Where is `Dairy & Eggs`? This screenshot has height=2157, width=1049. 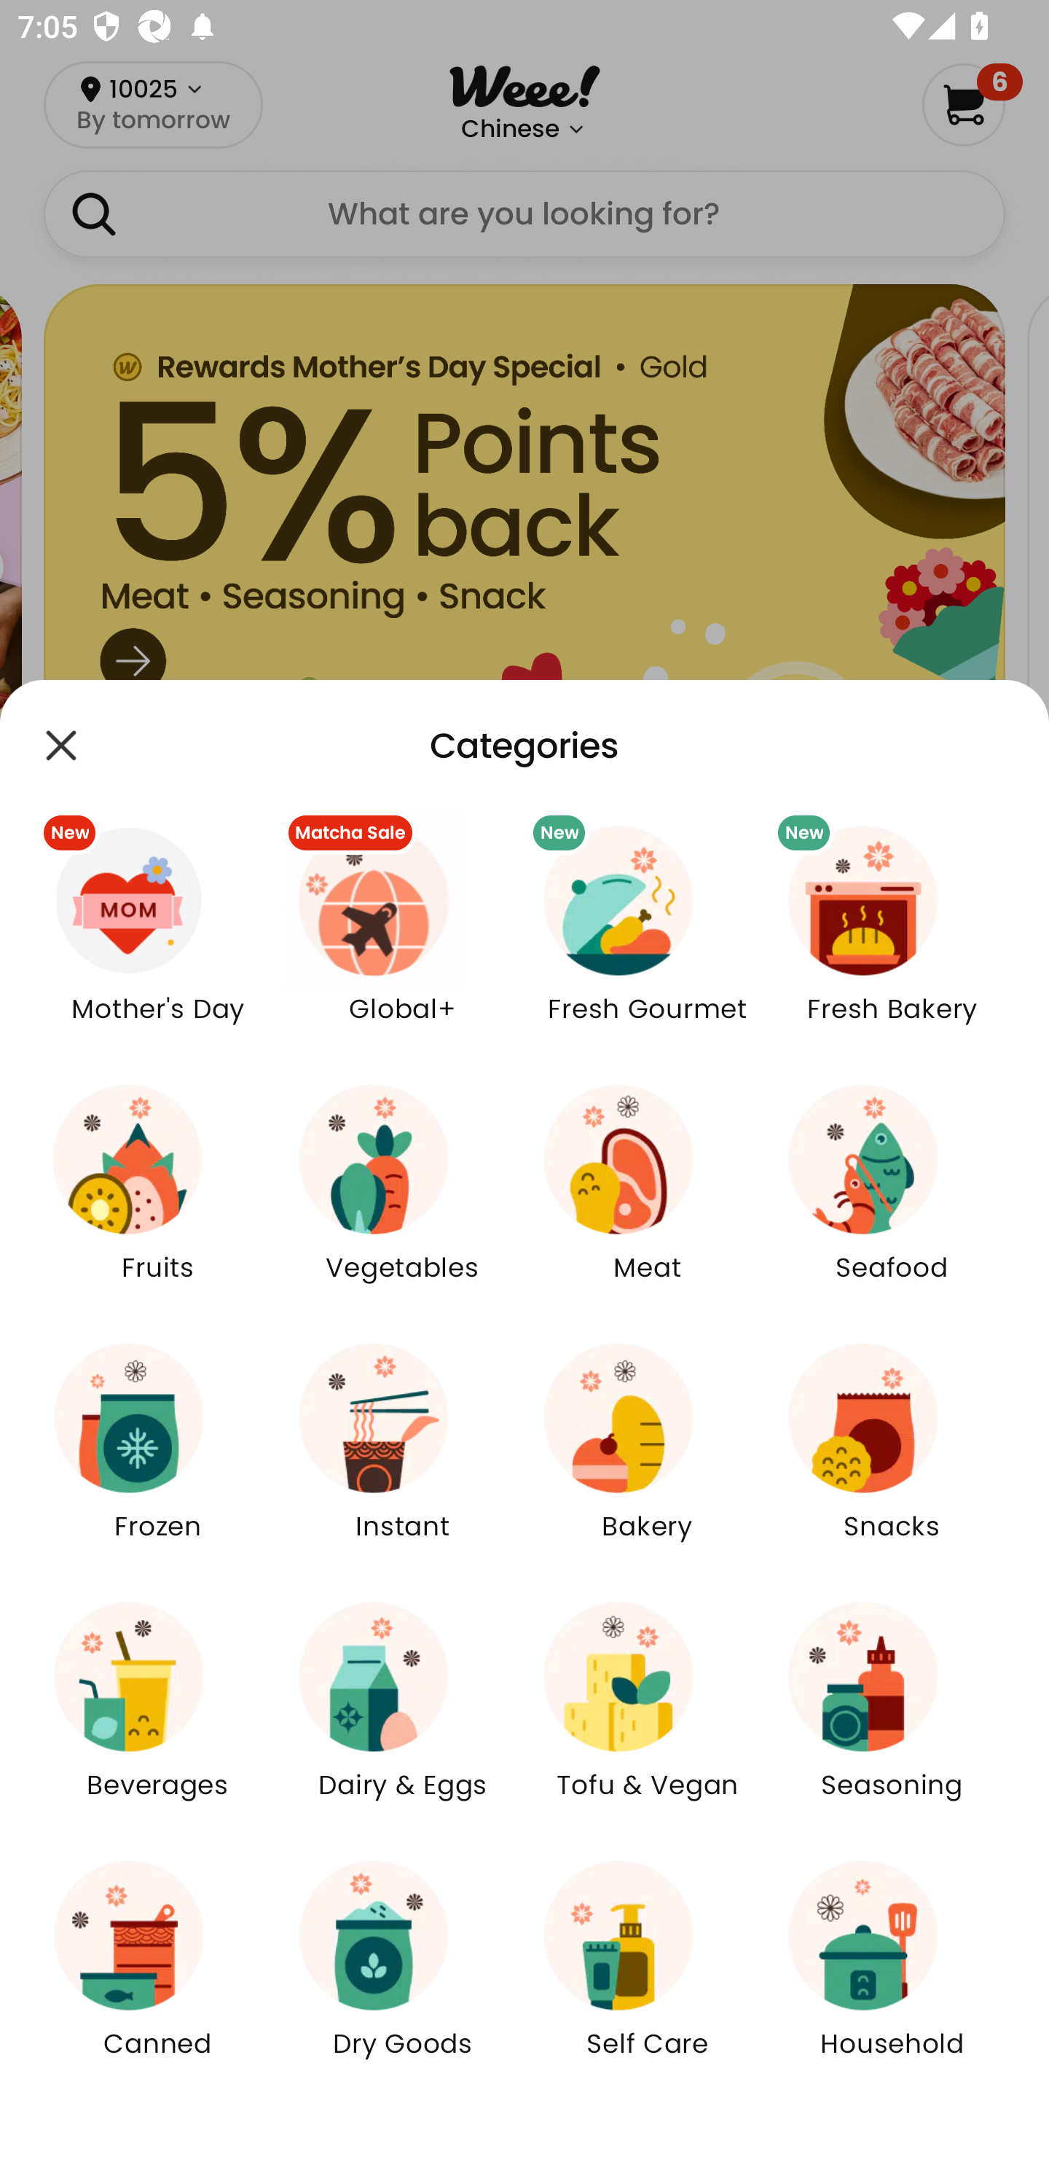 Dairy & Eggs is located at coordinates (402, 1717).